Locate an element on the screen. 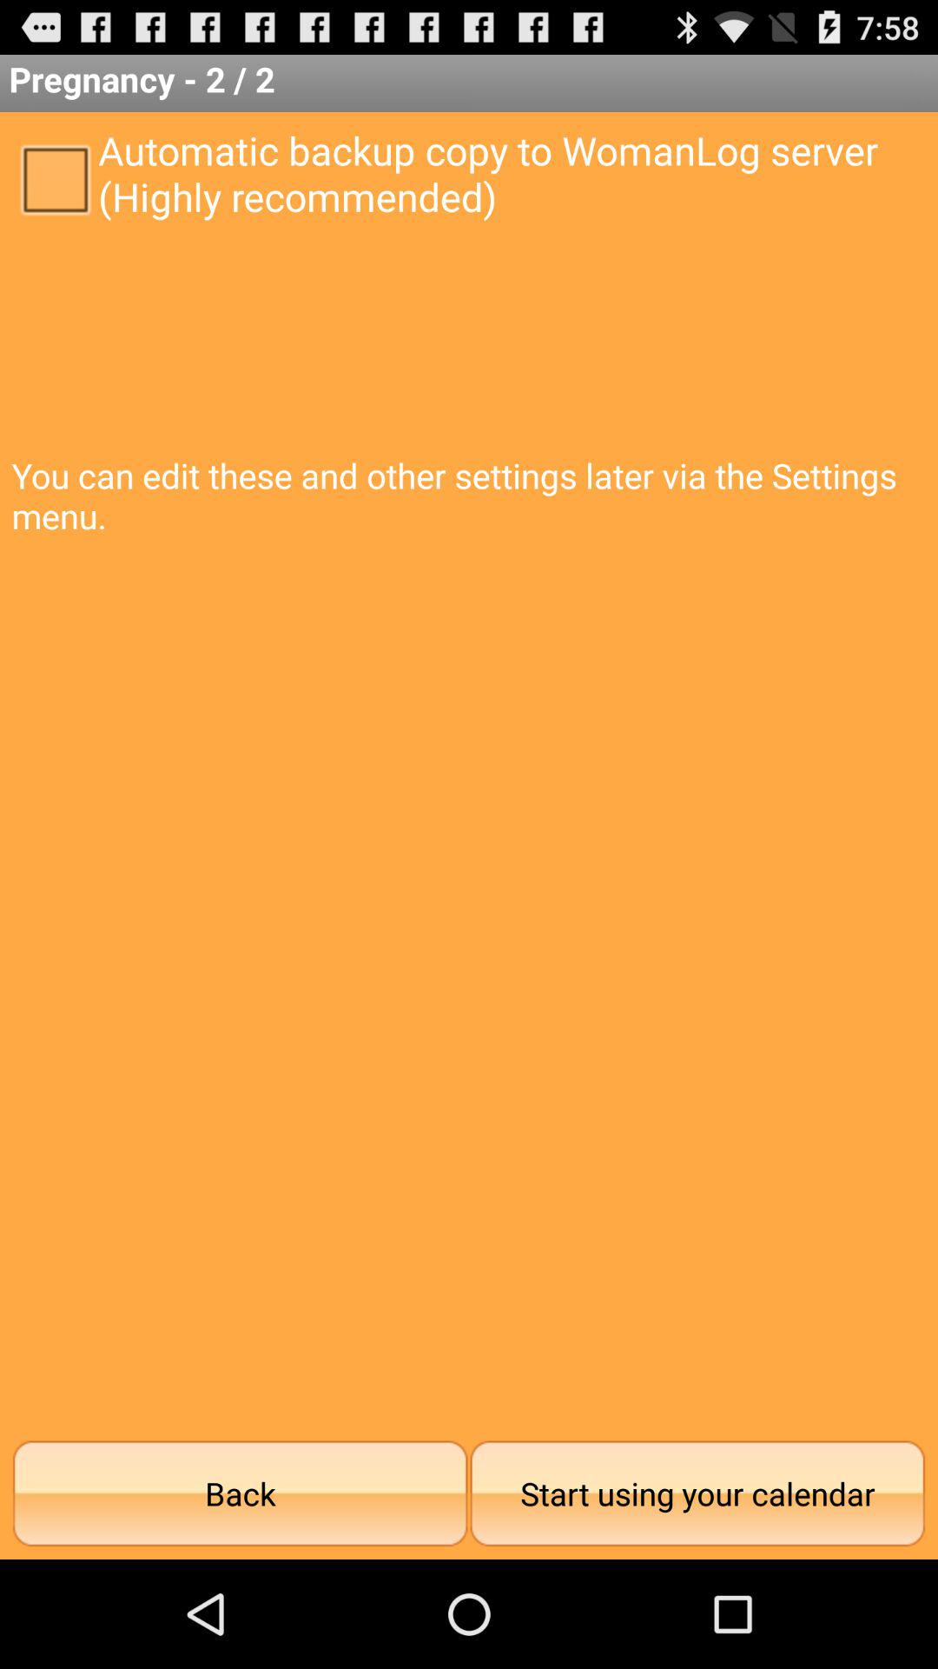  turn on the app above you can edit app is located at coordinates (55, 178).